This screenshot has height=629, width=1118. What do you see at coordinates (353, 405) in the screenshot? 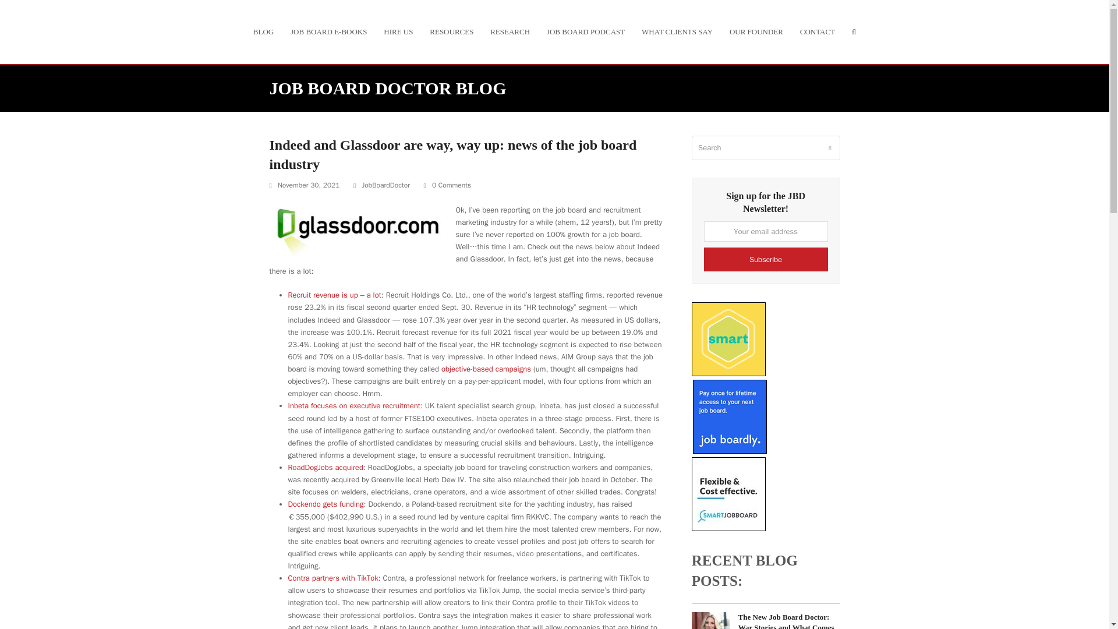
I see `Inbeta focuses on executive recruitment` at bounding box center [353, 405].